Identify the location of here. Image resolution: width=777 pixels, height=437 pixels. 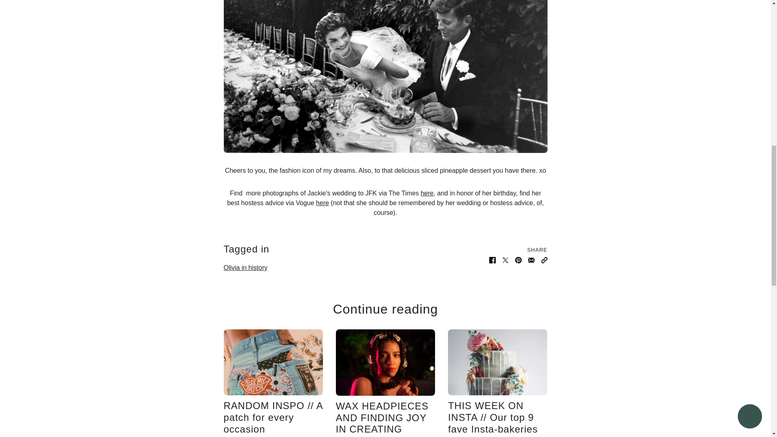
(427, 193).